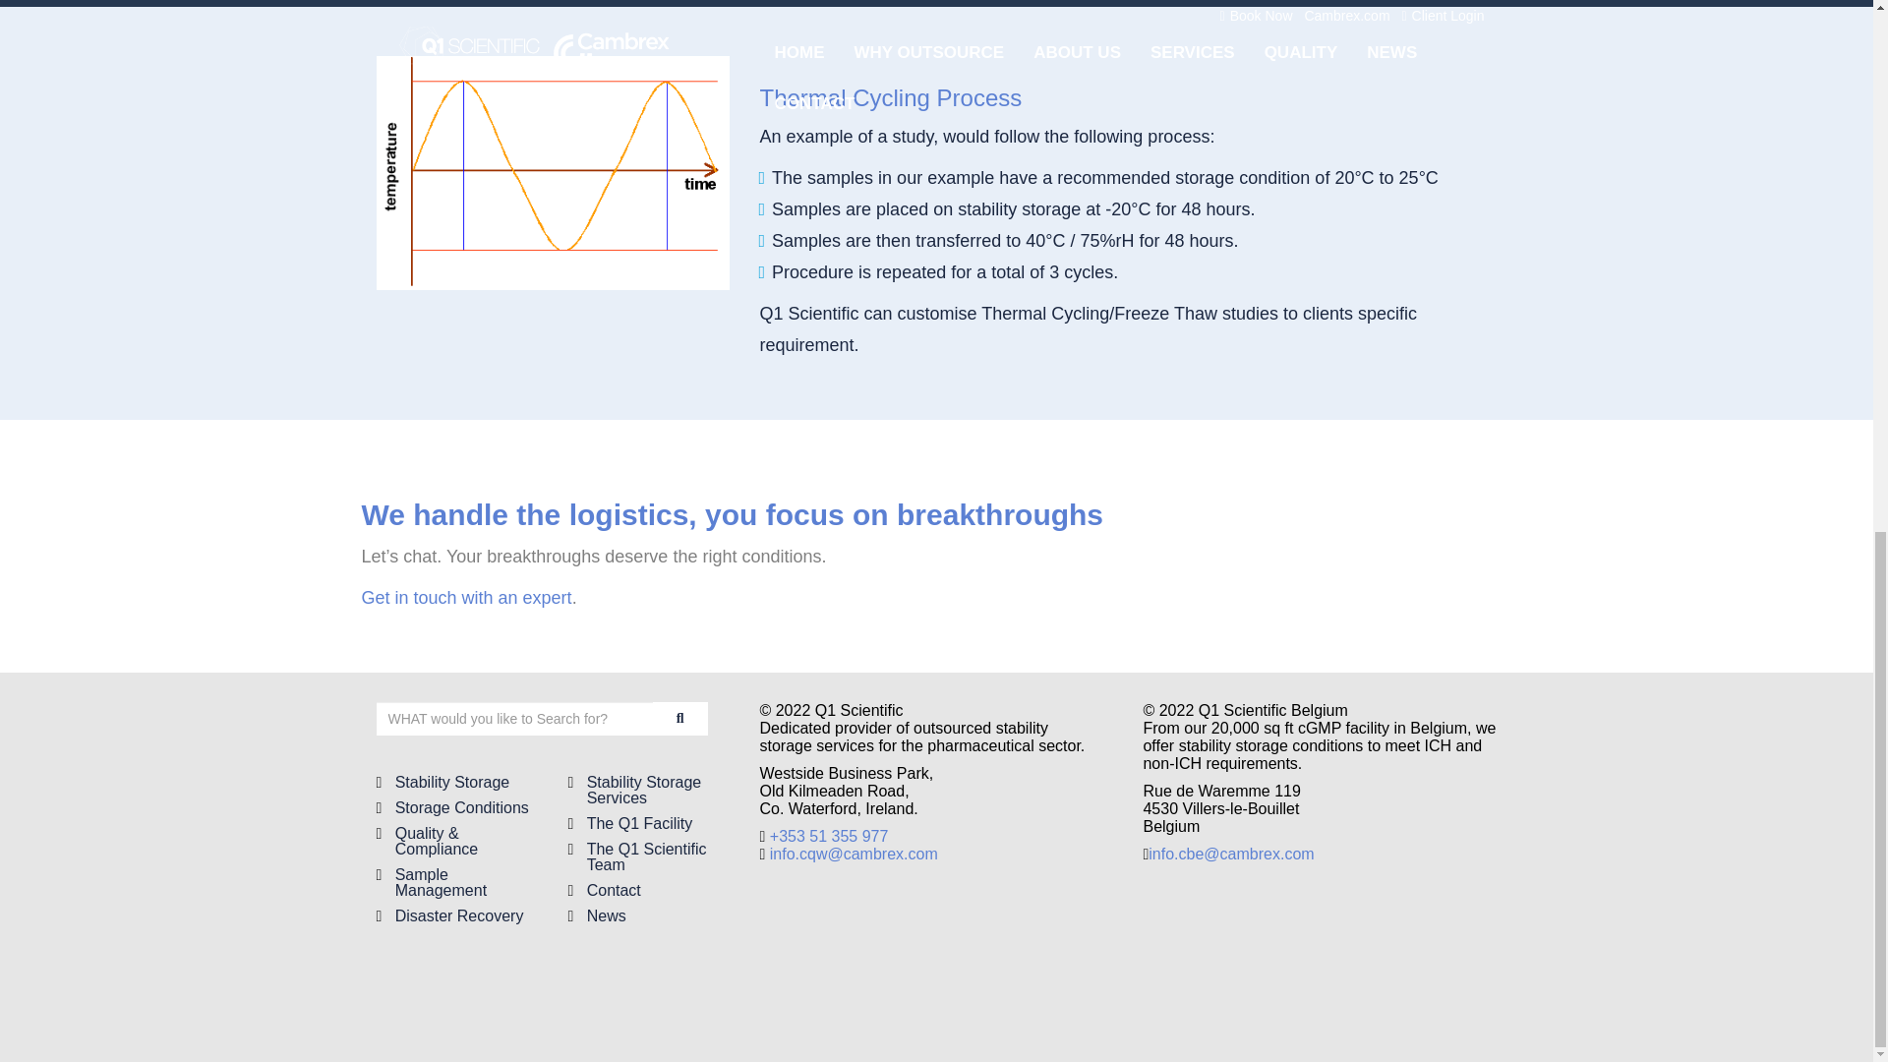 The height and width of the screenshot is (1062, 1888). Describe the element at coordinates (639, 823) in the screenshot. I see `The Q1 Facility` at that location.